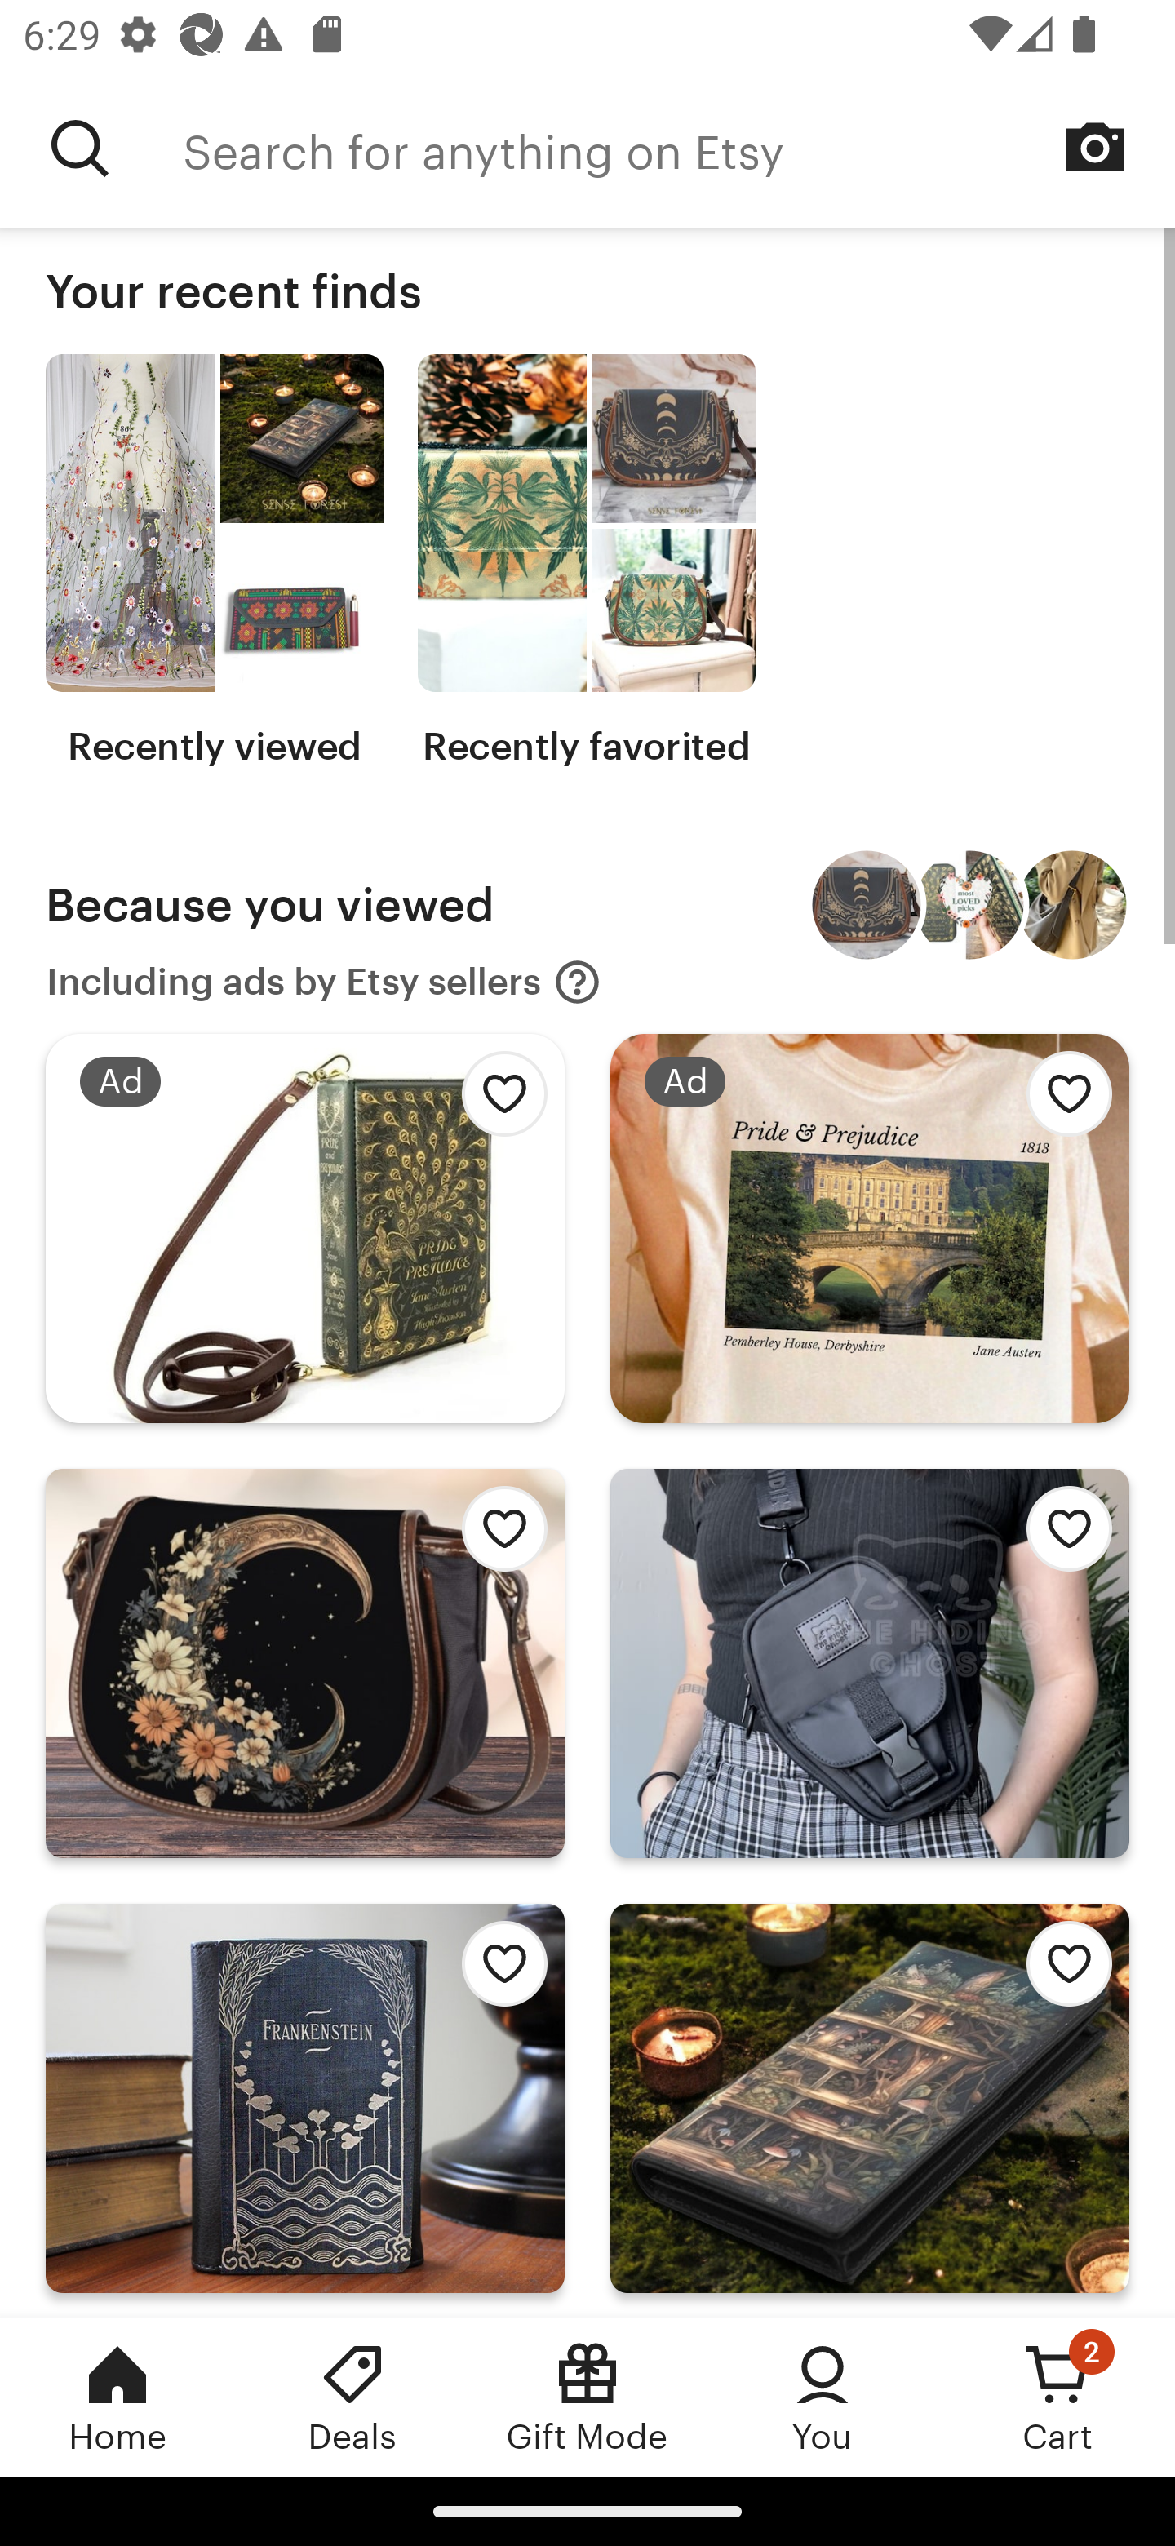 The width and height of the screenshot is (1175, 2546). I want to click on Search for anything on Etsy, so click(80, 149).